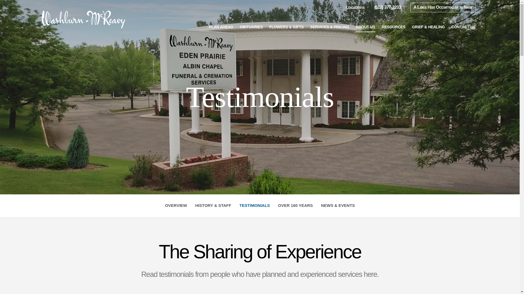  I want to click on ABOUT US, so click(443, 7).